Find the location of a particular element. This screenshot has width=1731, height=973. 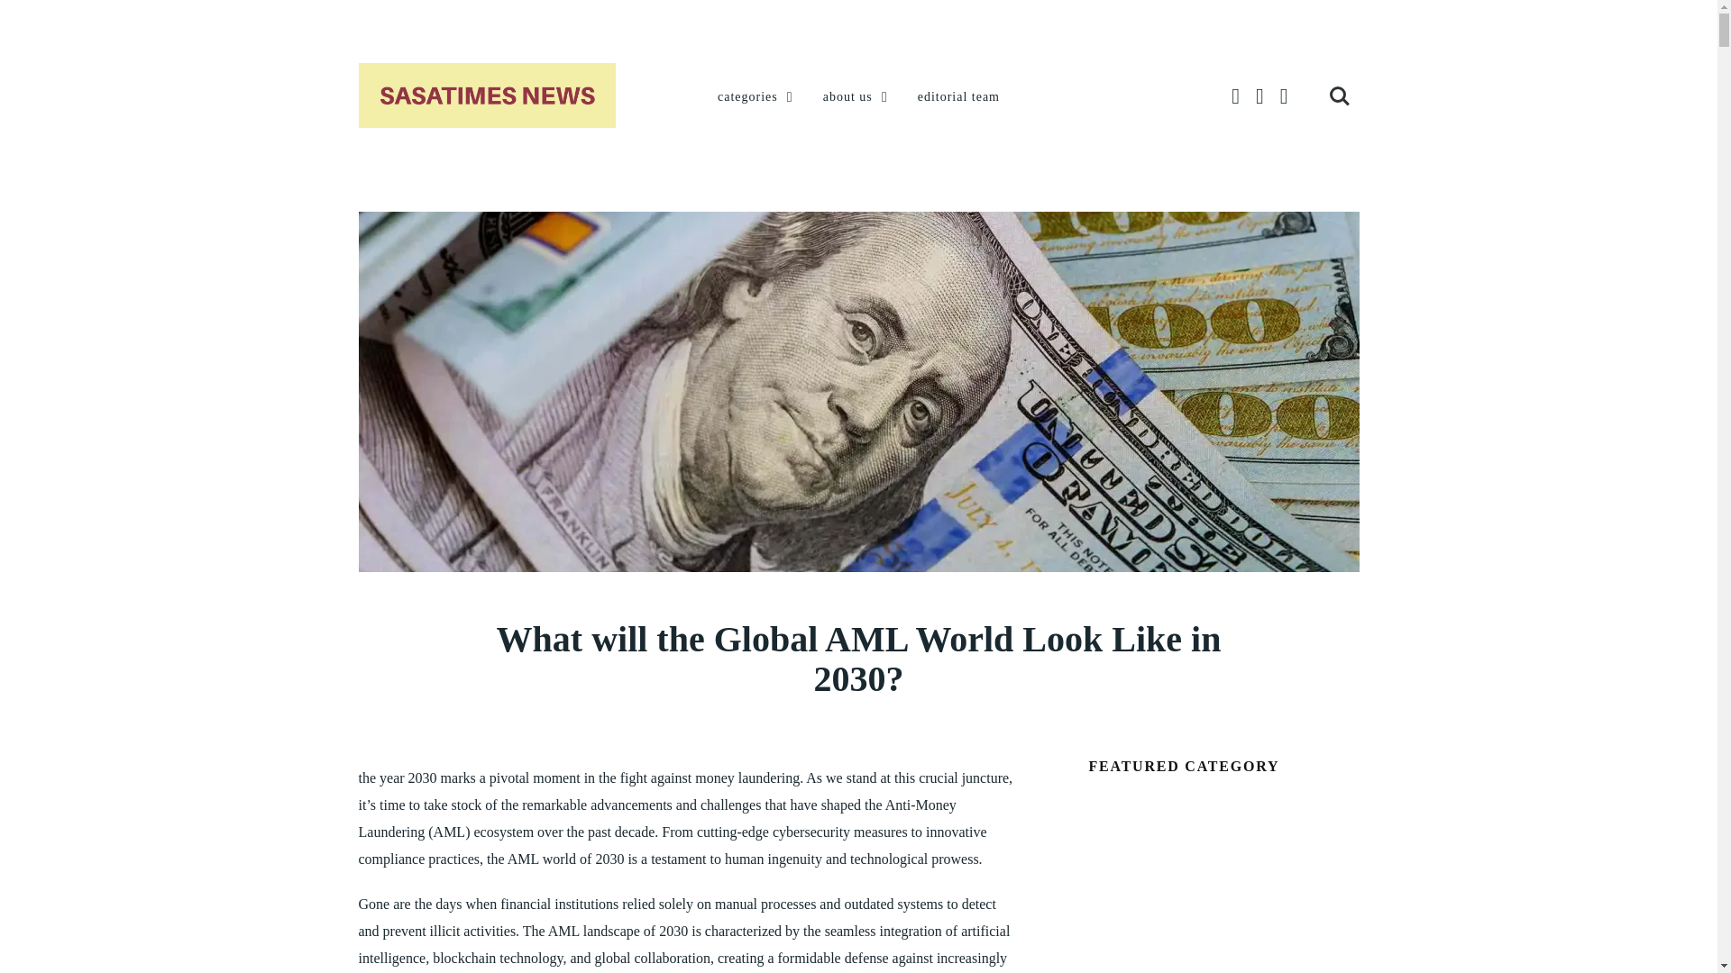

Instagram is located at coordinates (1284, 96).